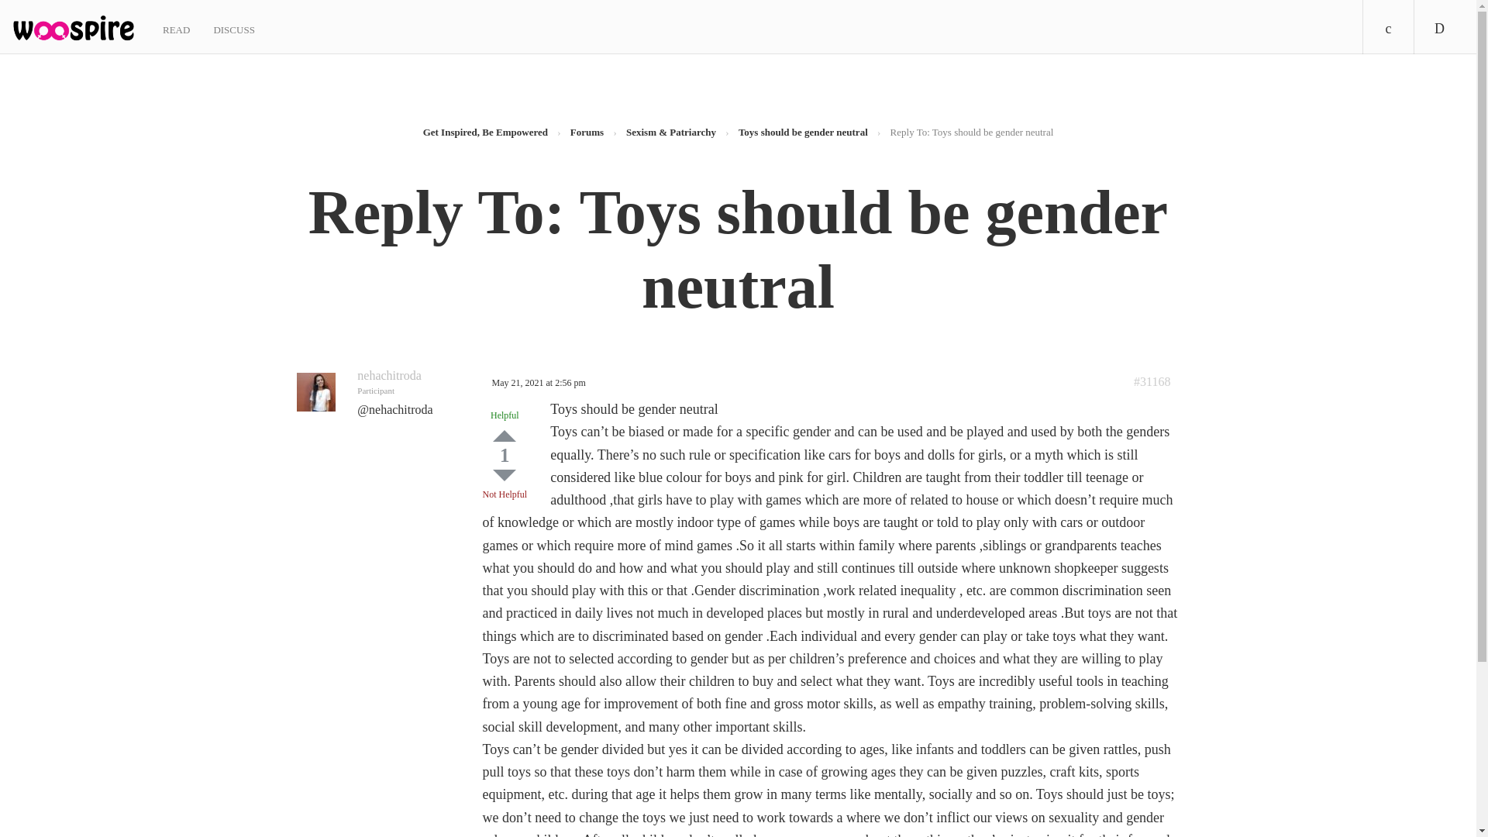 The width and height of the screenshot is (1488, 837). I want to click on Reply To: Toys should be gender neutral, so click(1152, 381).